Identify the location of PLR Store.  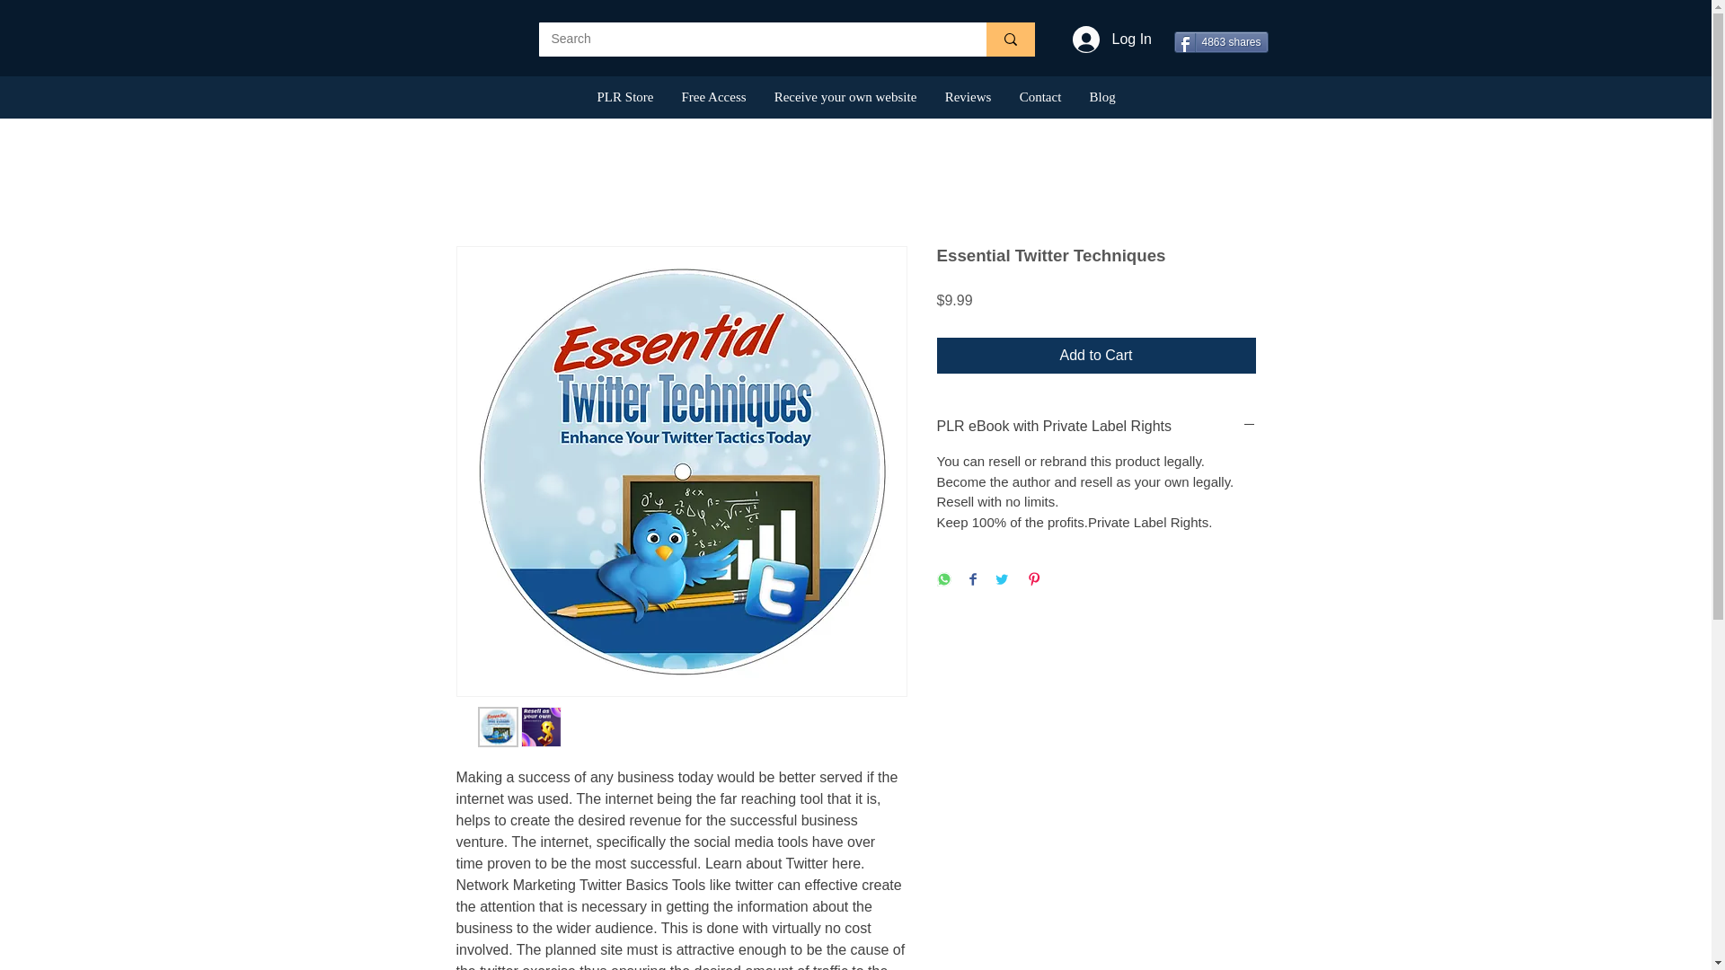
(624, 97).